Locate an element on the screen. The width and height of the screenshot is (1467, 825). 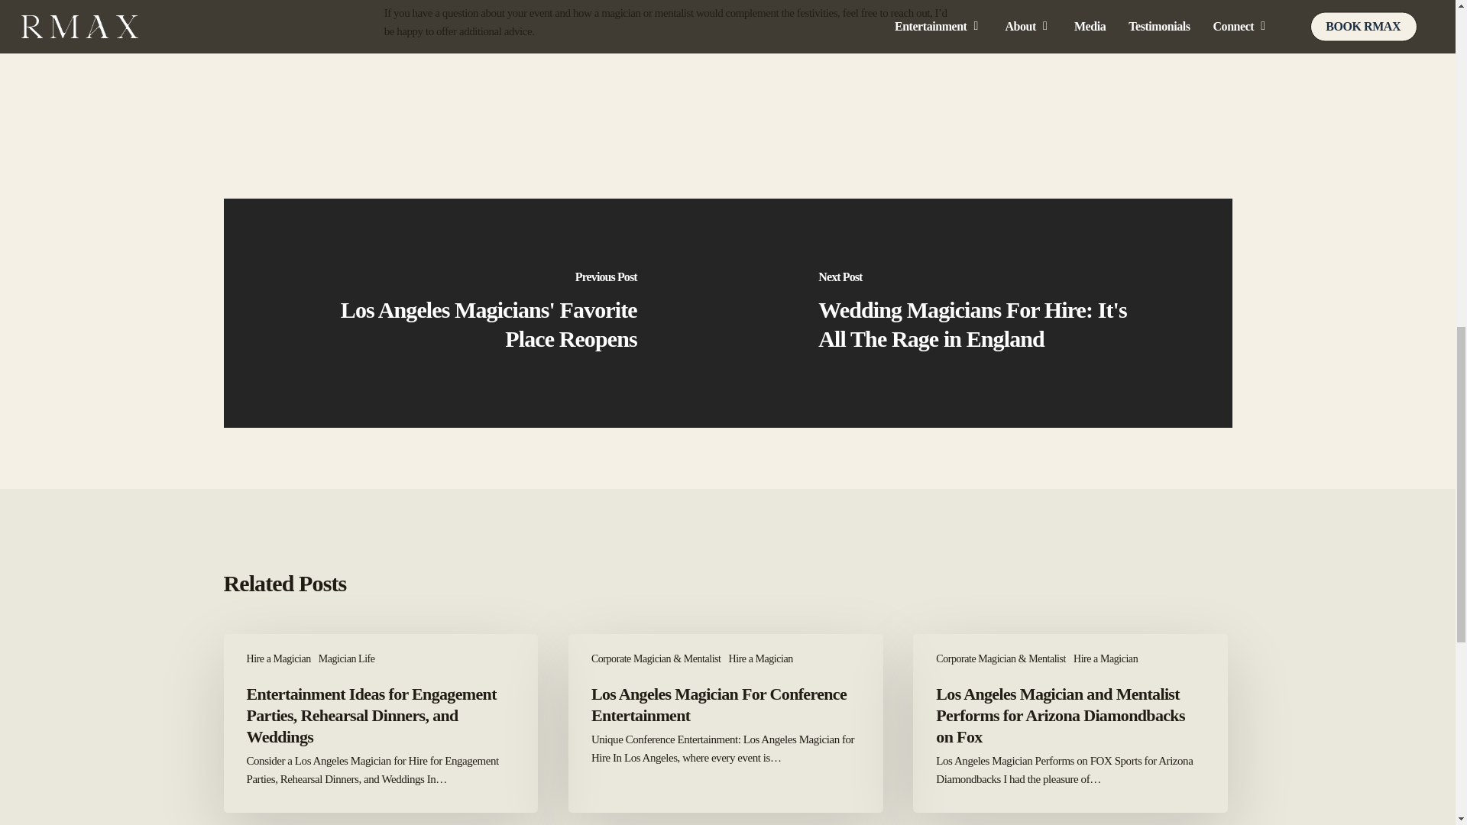
Hire a Magician is located at coordinates (761, 658).